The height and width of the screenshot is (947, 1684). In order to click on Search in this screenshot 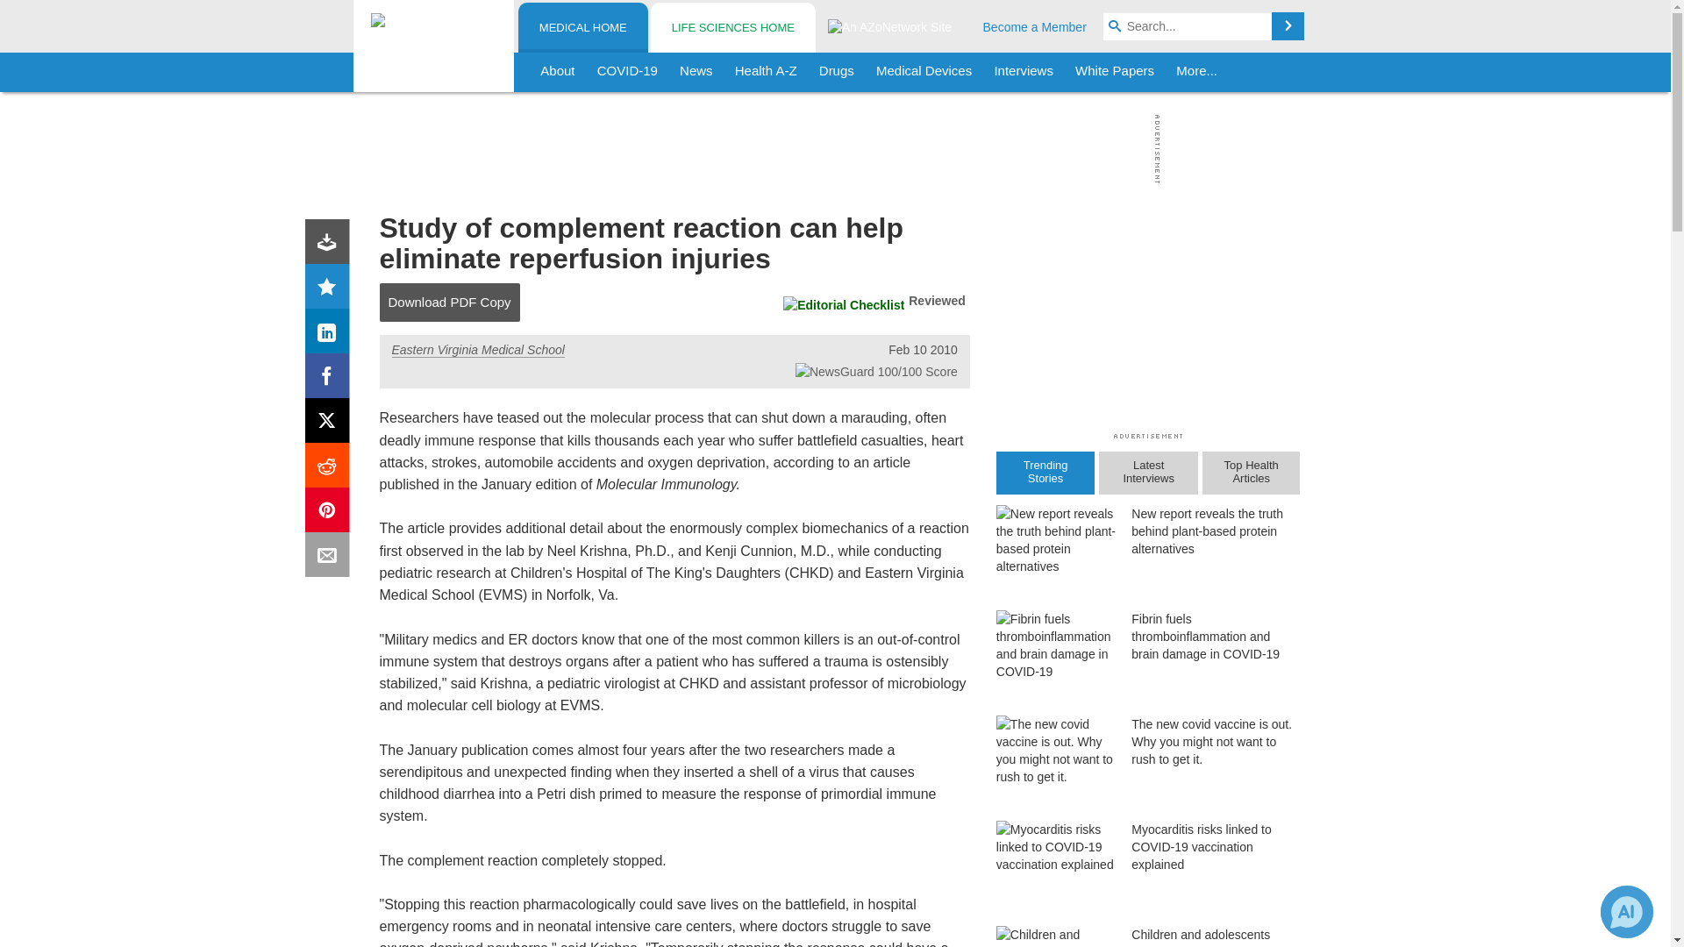, I will do `click(1288, 26)`.